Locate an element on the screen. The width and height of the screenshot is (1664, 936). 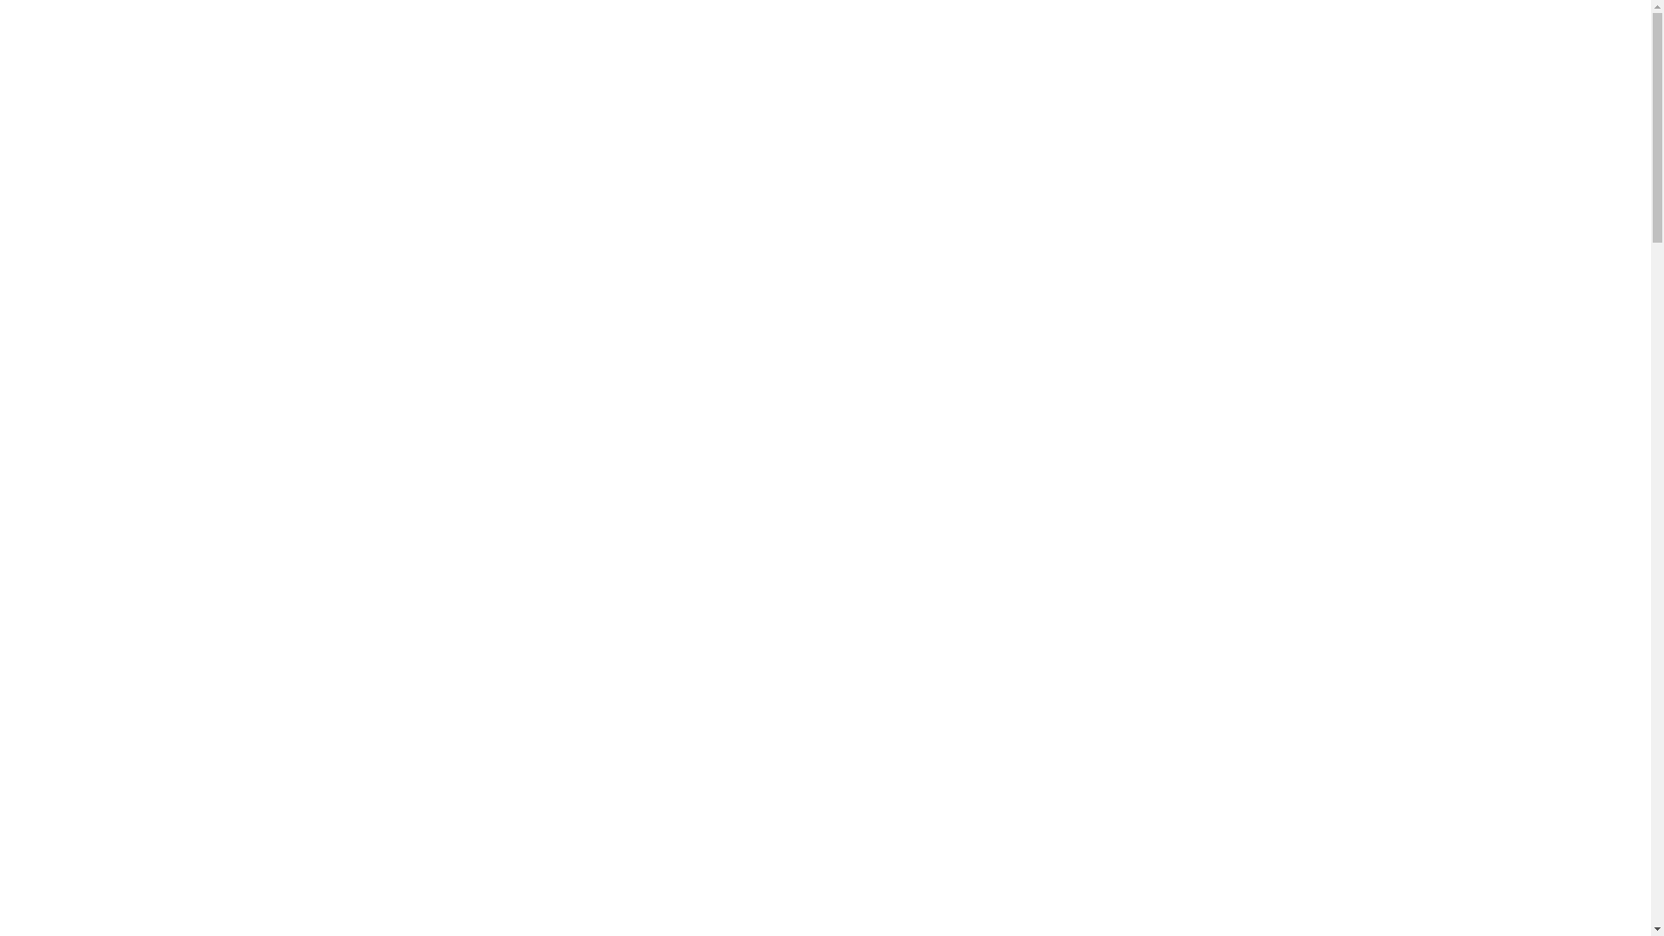
Street-Choreo is located at coordinates (115, 173).